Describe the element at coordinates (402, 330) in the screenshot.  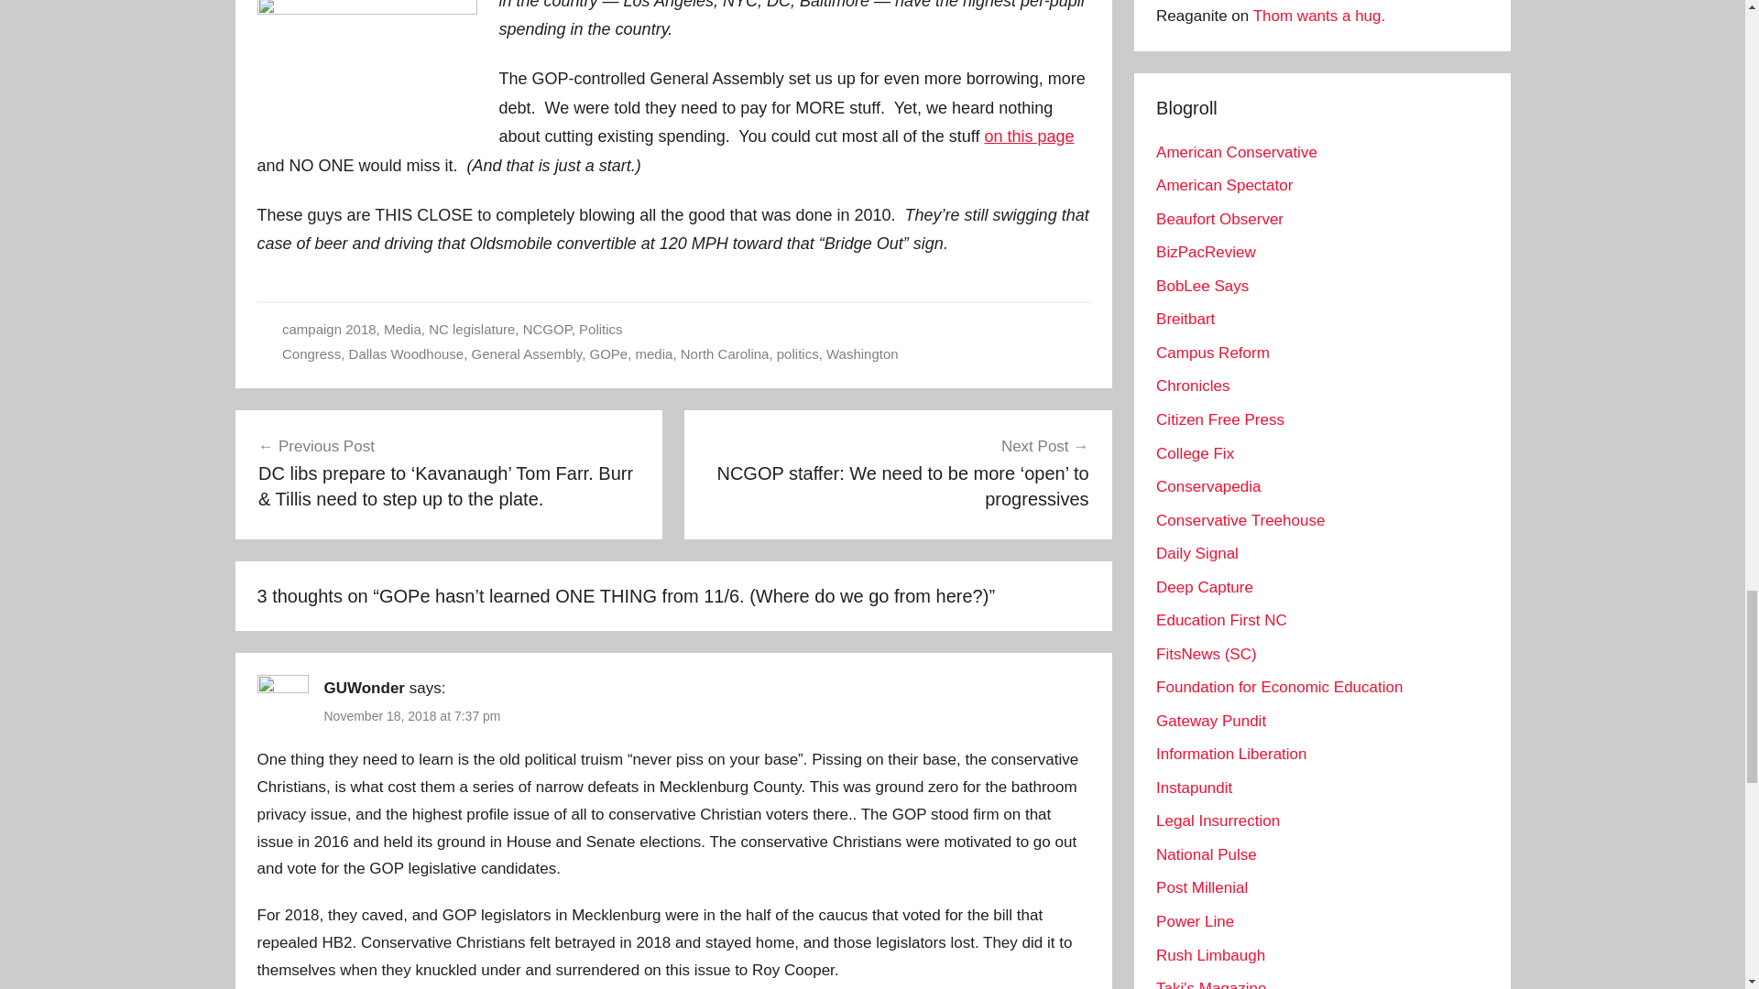
I see `Media` at that location.